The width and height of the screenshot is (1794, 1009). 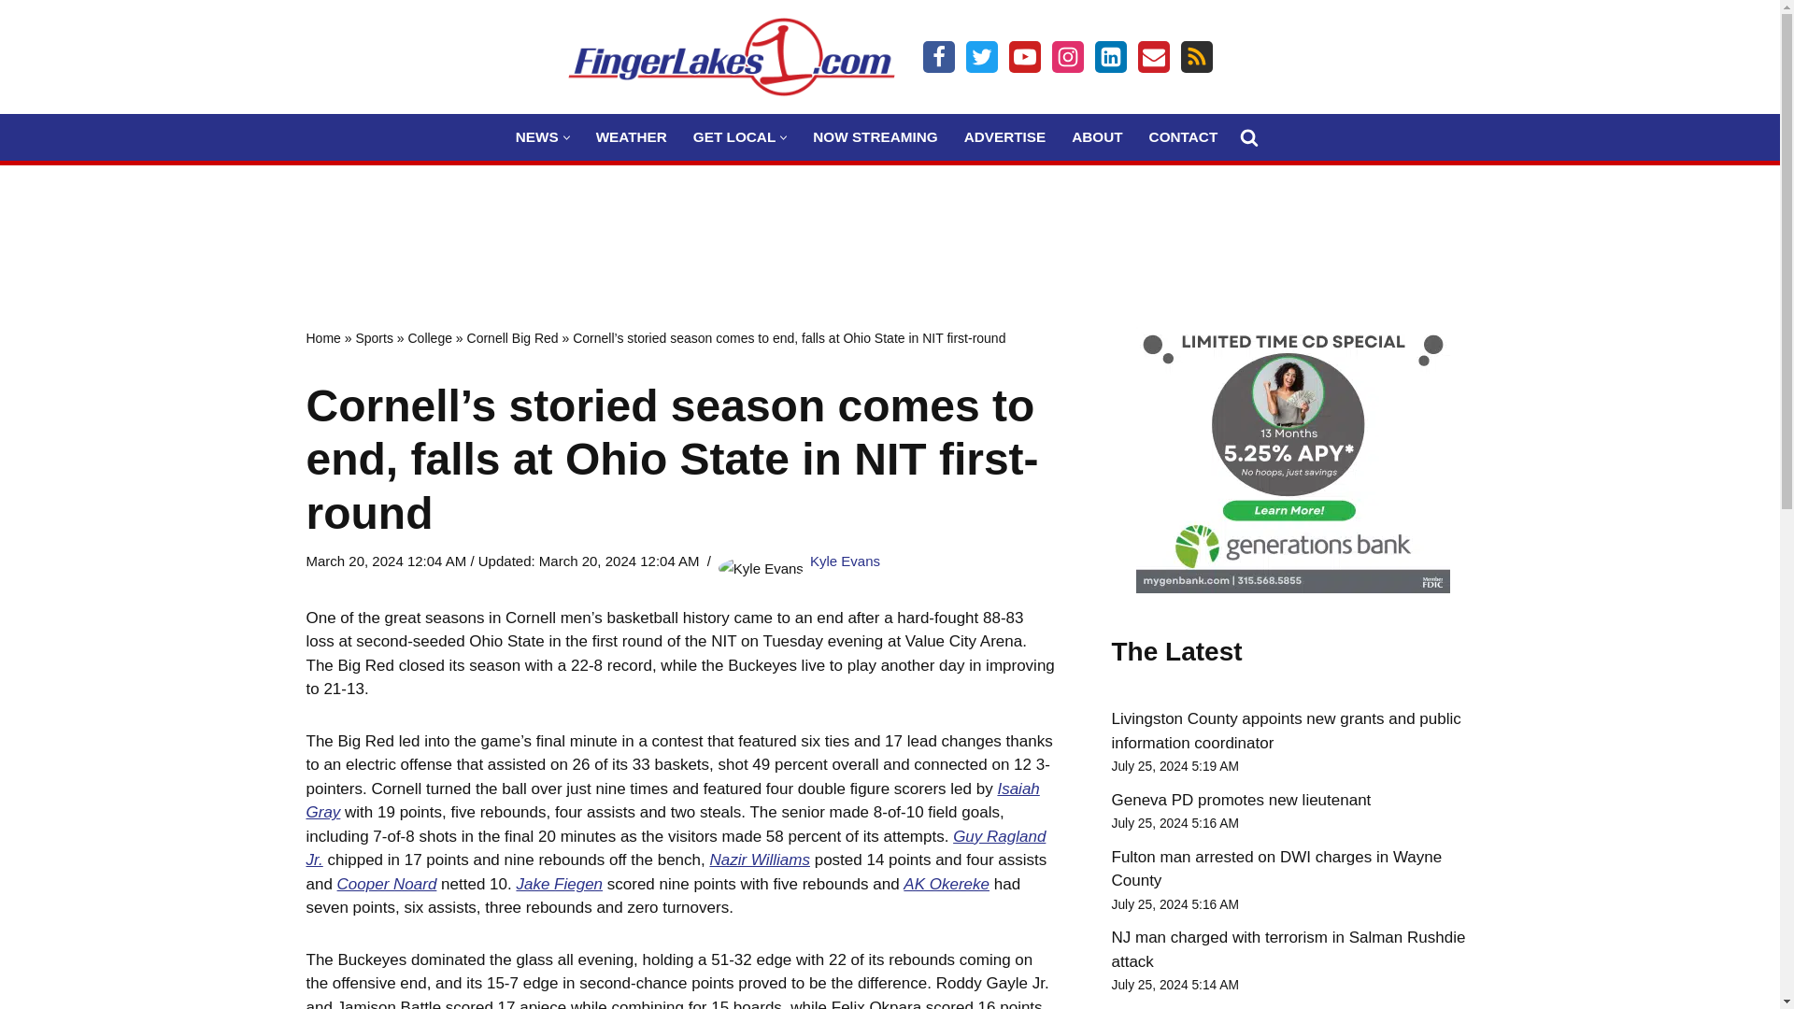 I want to click on Twitter, so click(x=981, y=56).